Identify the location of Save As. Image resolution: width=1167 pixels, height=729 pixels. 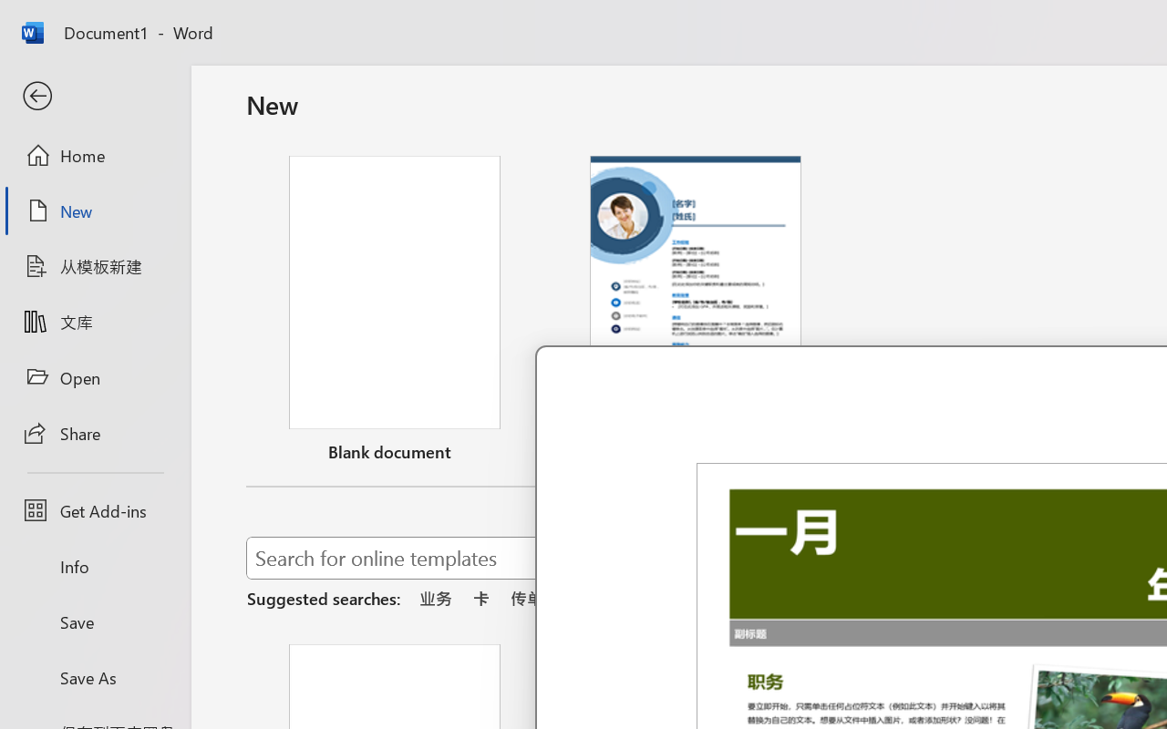
(95, 677).